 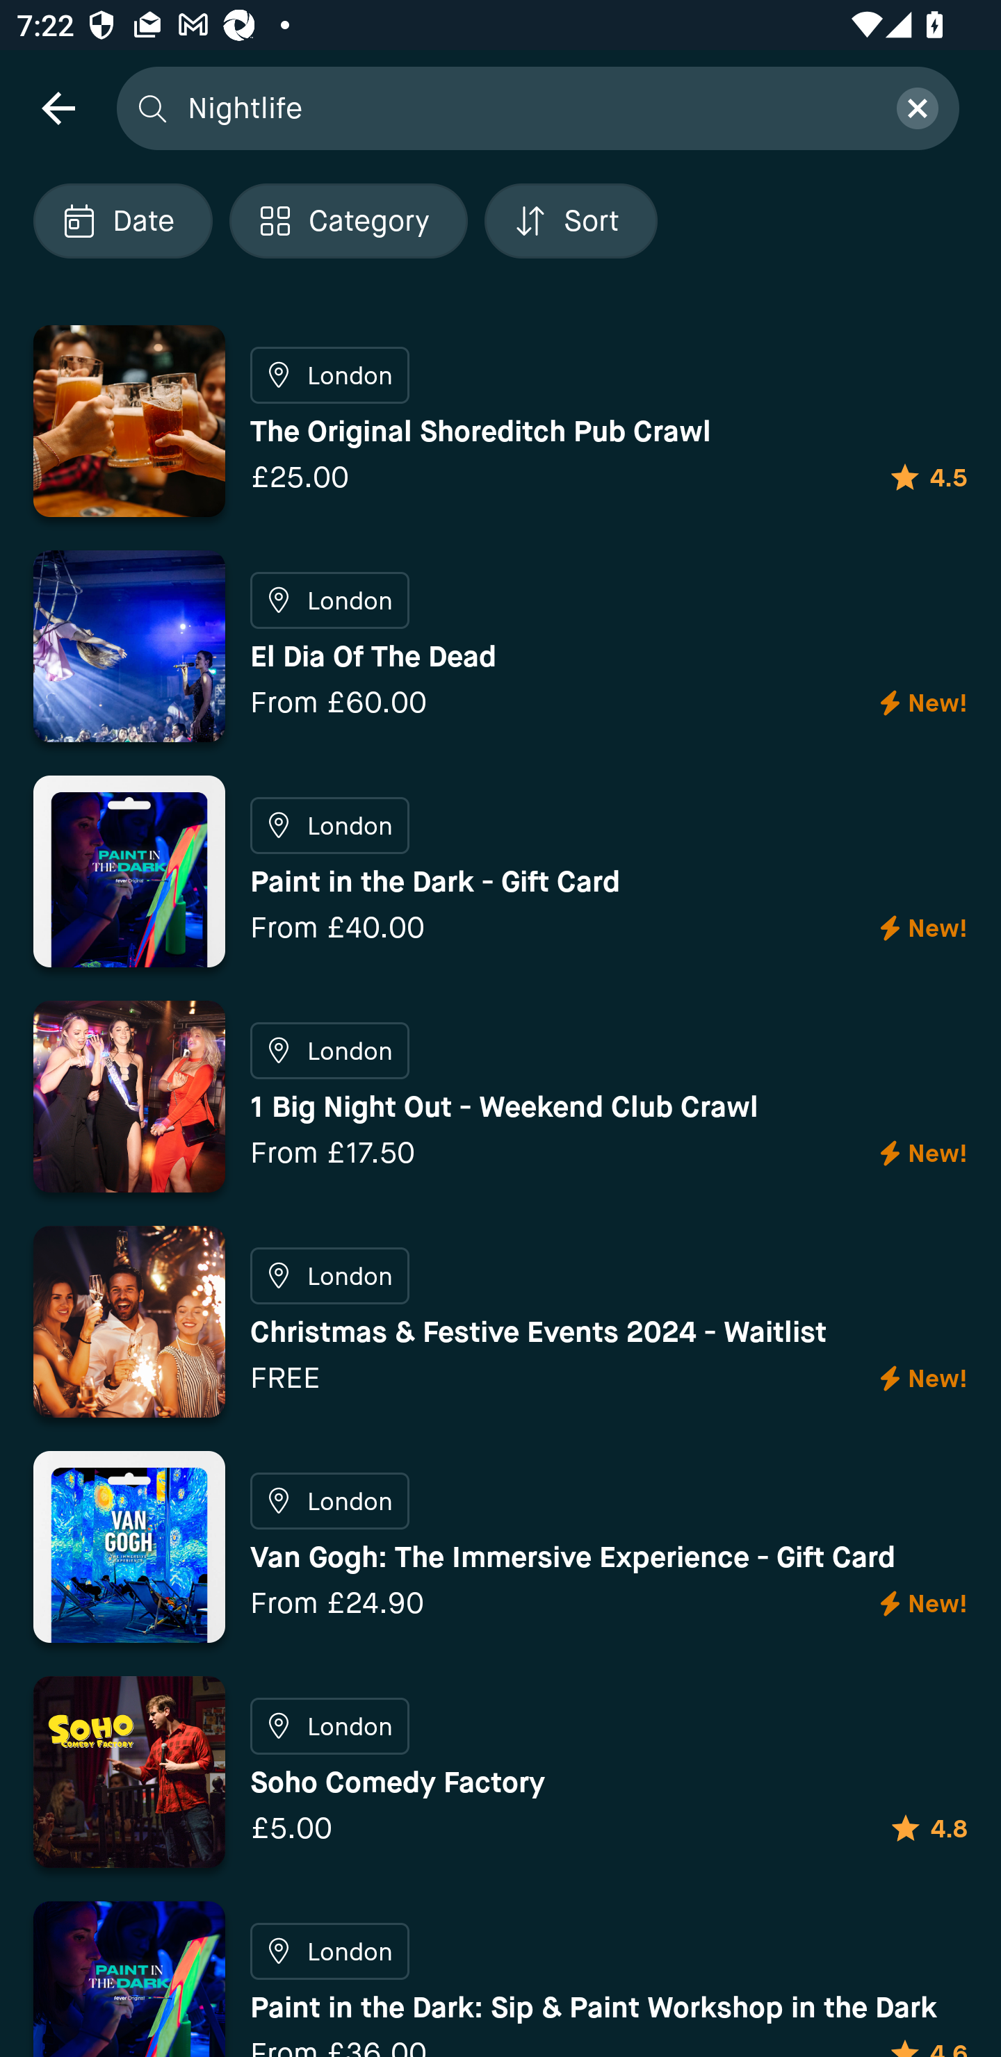 I want to click on Nightlife, so click(x=528, y=107).